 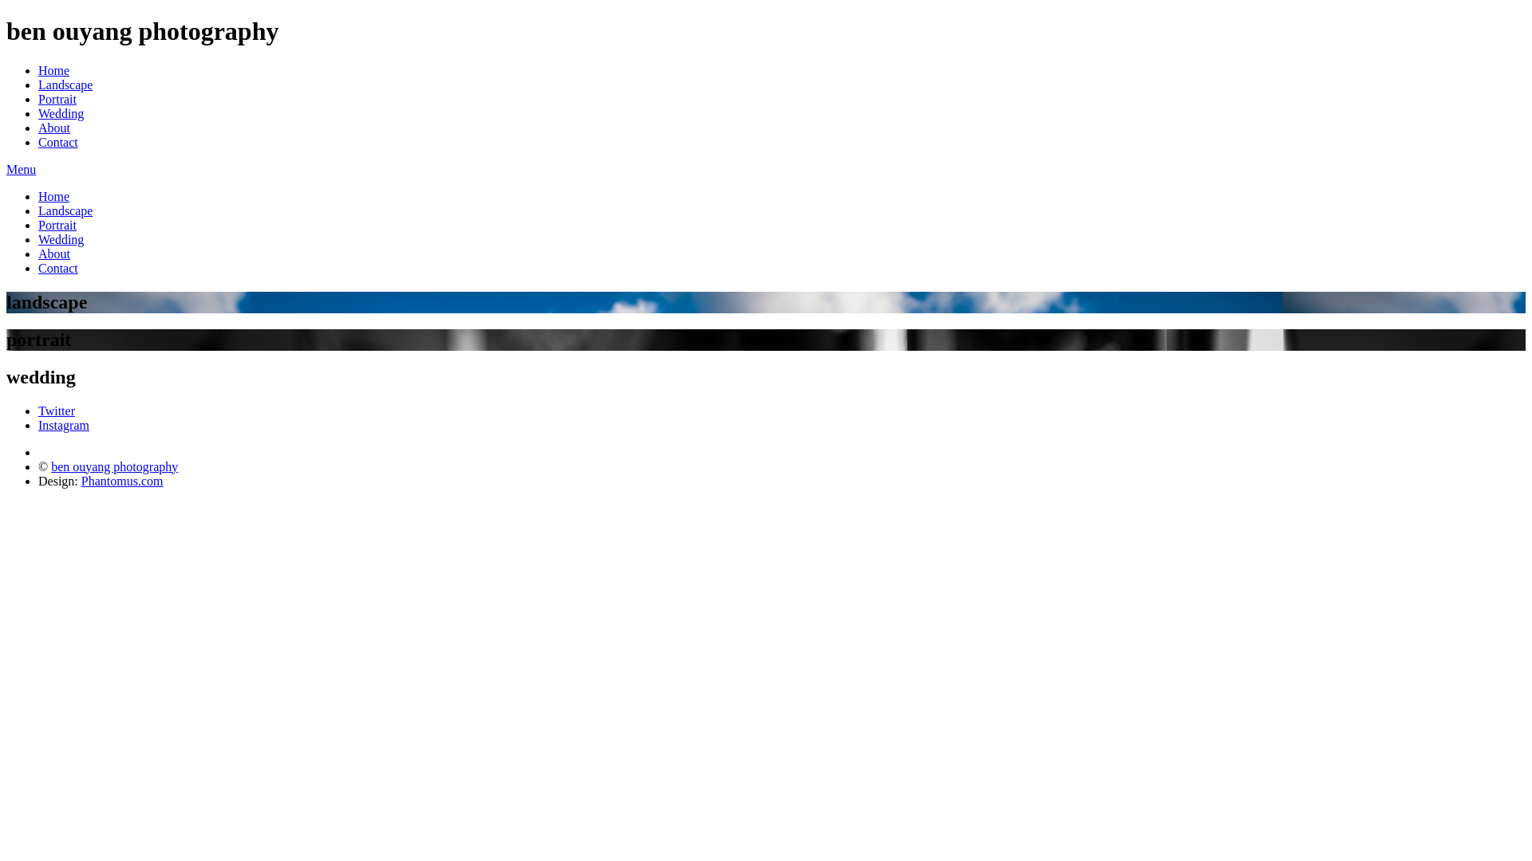 I want to click on Menu, so click(x=21, y=169).